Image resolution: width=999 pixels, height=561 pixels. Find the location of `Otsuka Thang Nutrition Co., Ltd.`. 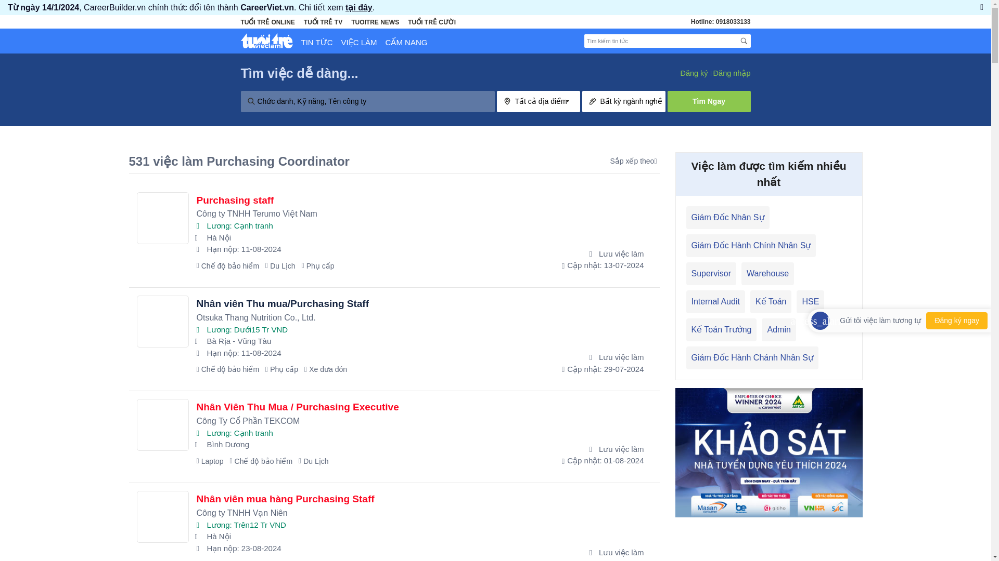

Otsuka Thang Nutrition Co., Ltd. is located at coordinates (369, 318).